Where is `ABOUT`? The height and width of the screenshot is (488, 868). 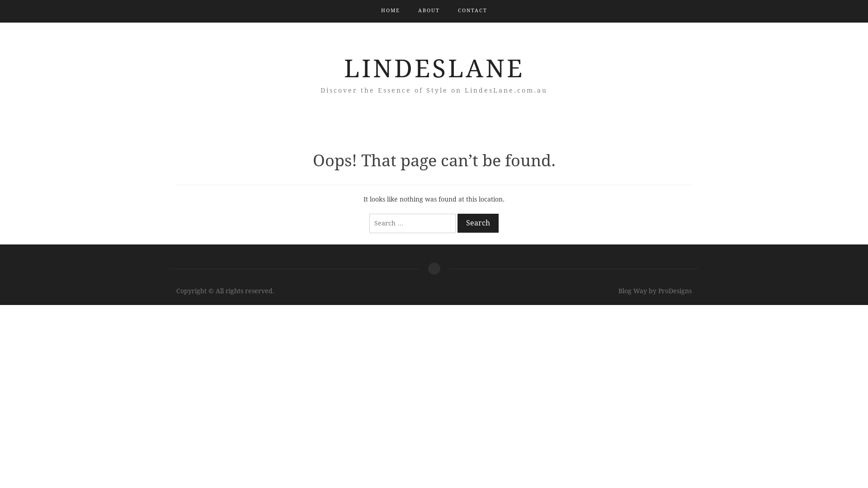 ABOUT is located at coordinates (429, 11).